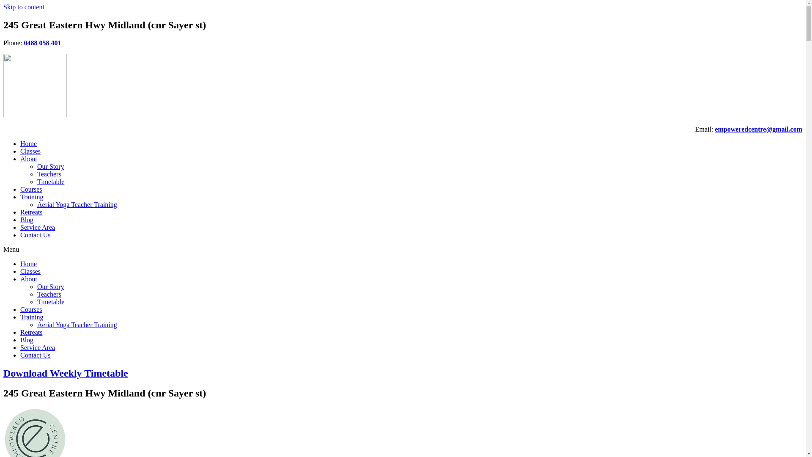  I want to click on Our Story, so click(51, 166).